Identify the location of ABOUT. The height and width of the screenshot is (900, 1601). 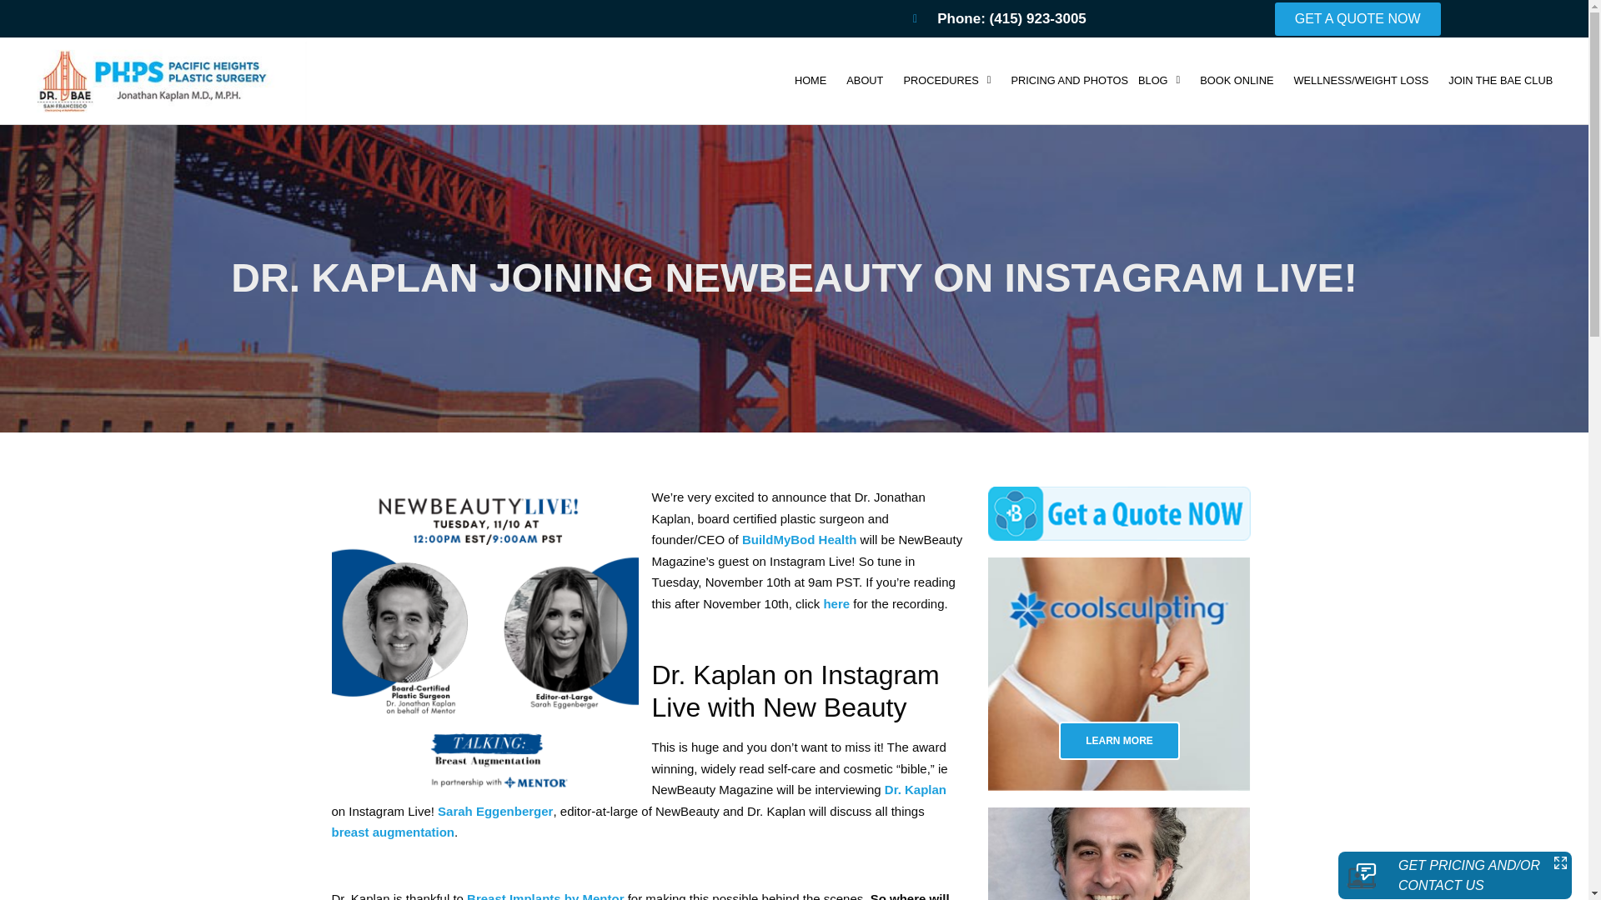
(864, 80).